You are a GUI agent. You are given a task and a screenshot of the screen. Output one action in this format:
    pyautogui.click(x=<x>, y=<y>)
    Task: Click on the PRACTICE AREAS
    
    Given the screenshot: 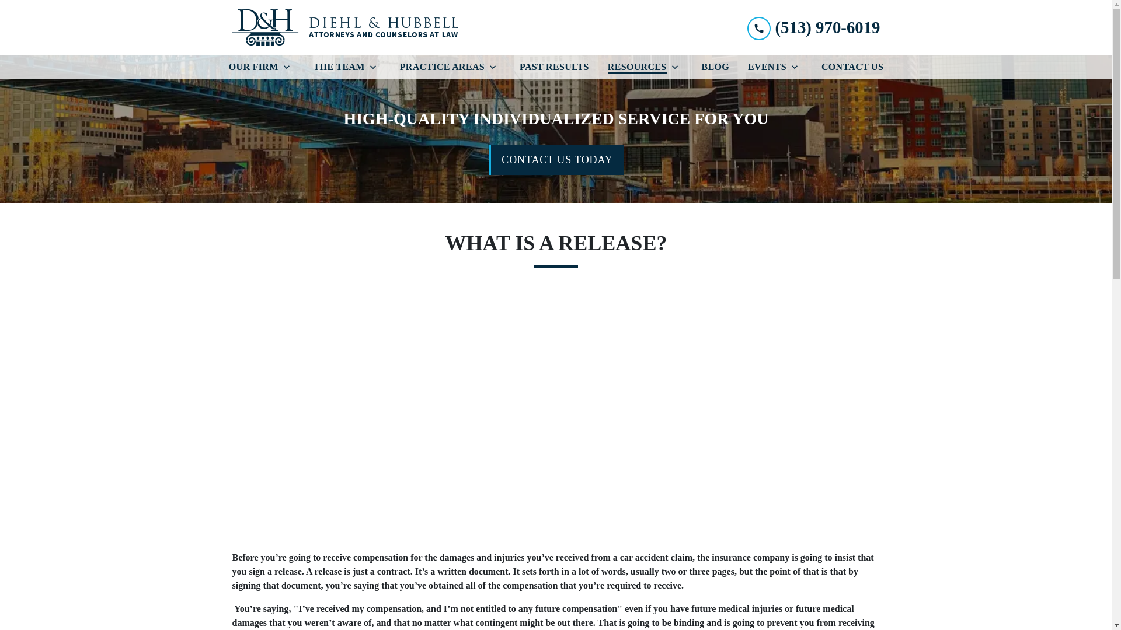 What is the action you would take?
    pyautogui.click(x=440, y=67)
    